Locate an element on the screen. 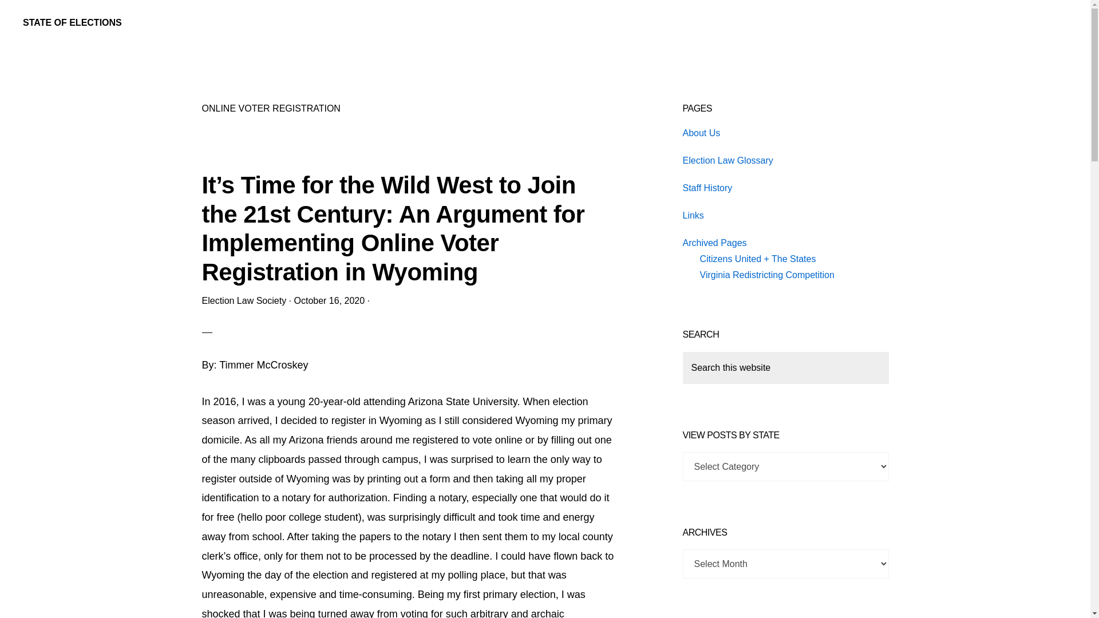 This screenshot has height=618, width=1099. Election Law Glossary is located at coordinates (727, 160).